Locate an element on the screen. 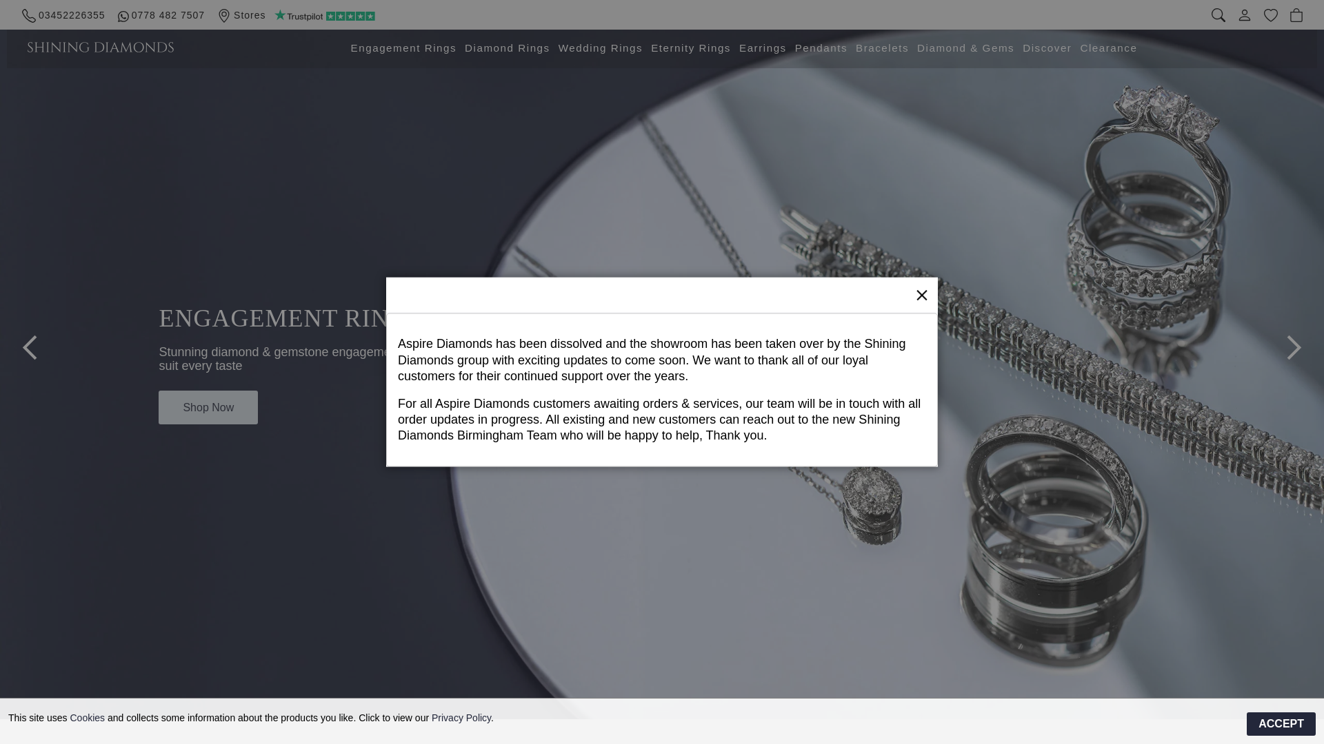 The height and width of the screenshot is (744, 1324). Privacy Policy is located at coordinates (461, 717).